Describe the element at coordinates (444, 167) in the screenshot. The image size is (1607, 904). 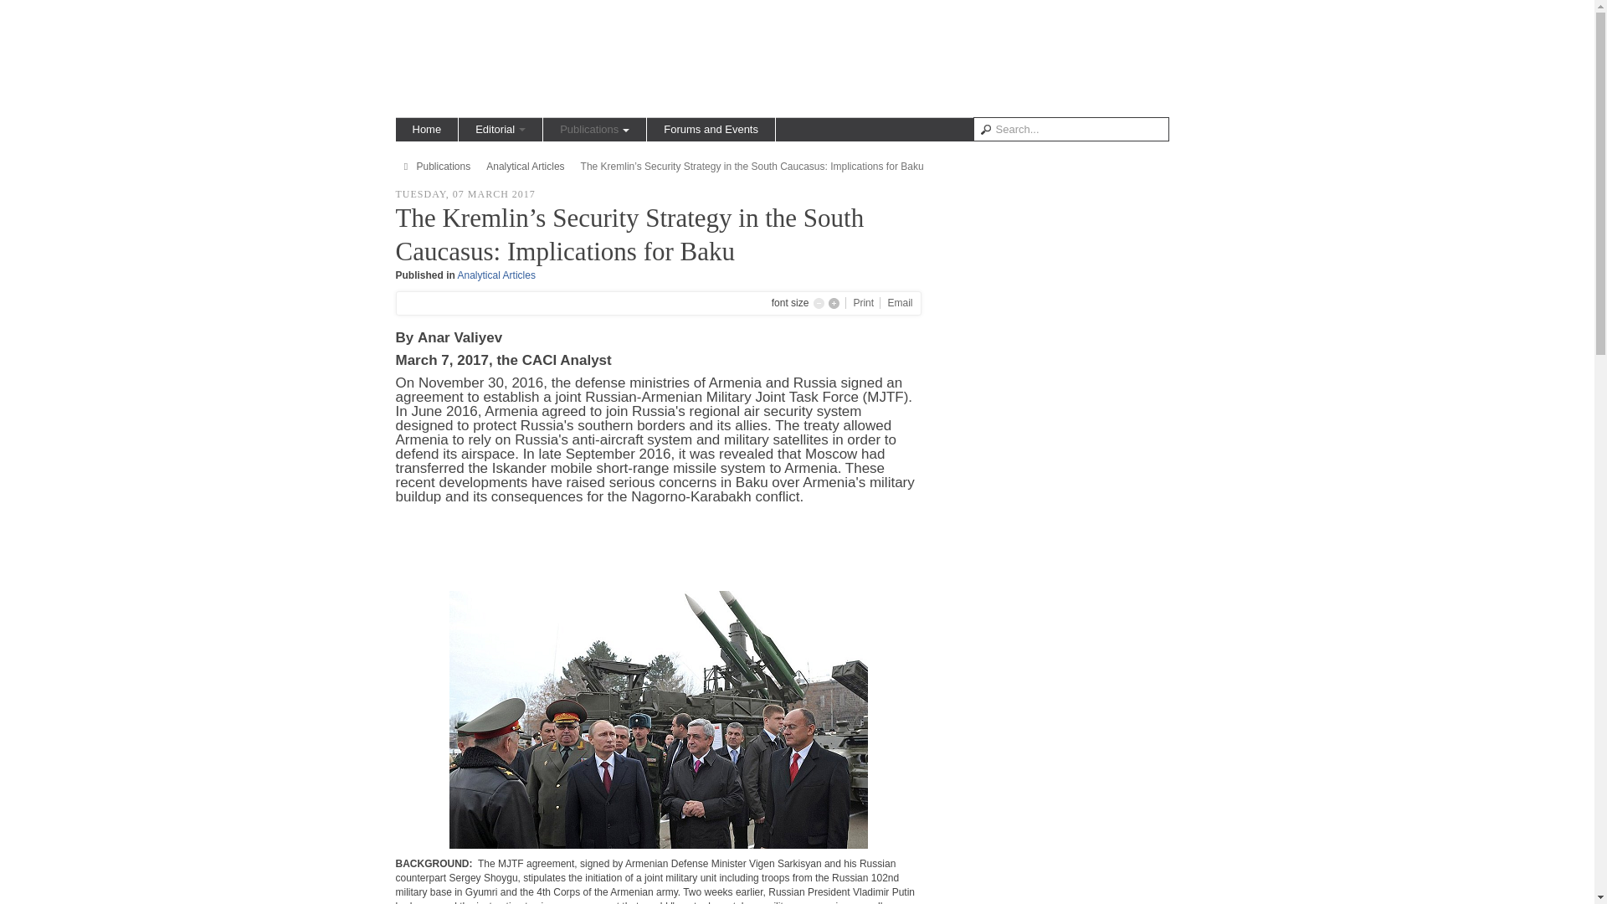
I see `Publications` at that location.